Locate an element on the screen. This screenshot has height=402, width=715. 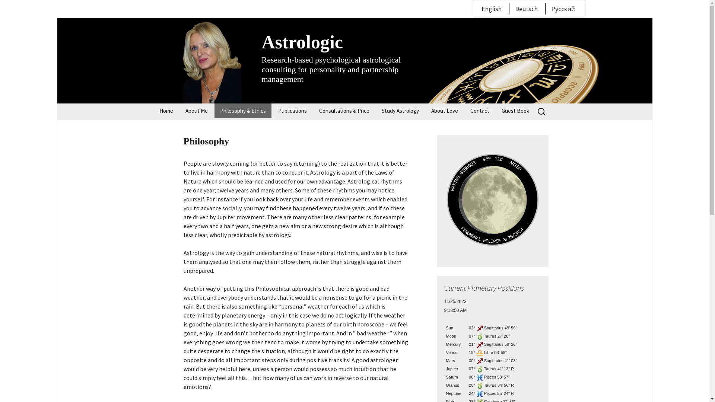
English is located at coordinates (491, 9).